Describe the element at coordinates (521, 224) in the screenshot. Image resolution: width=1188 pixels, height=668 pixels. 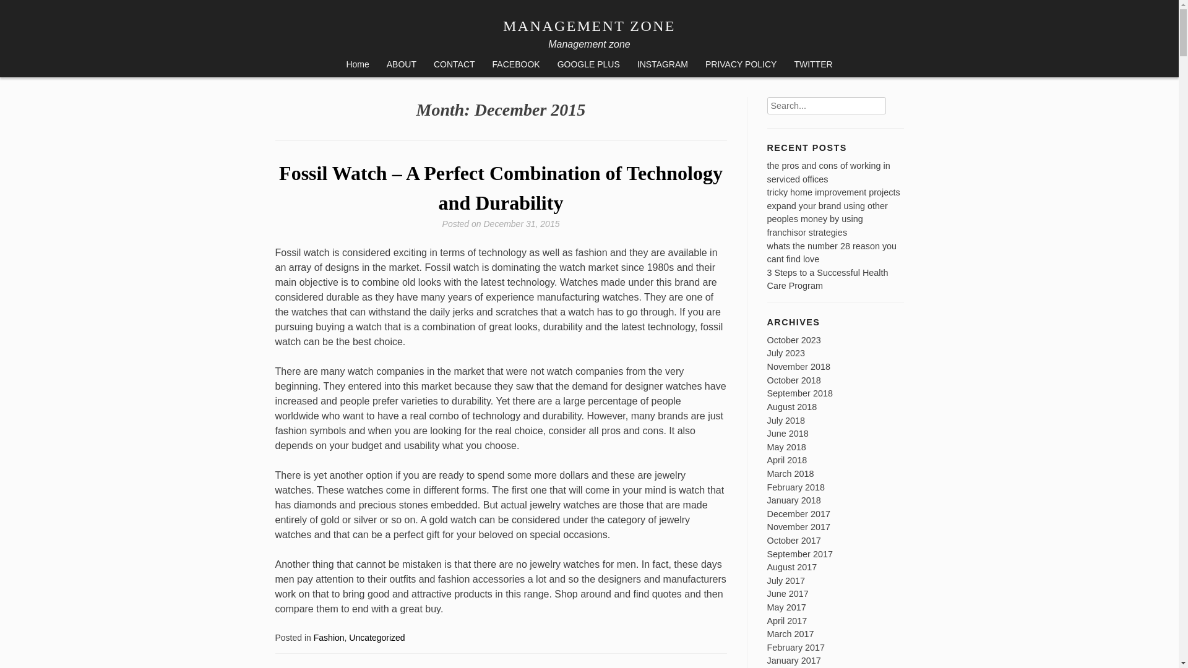
I see `December 31, 2015` at that location.